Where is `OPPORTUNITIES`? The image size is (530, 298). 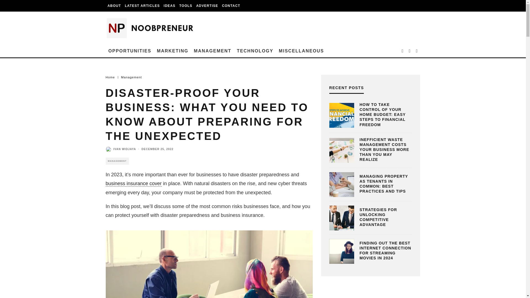
OPPORTUNITIES is located at coordinates (130, 51).